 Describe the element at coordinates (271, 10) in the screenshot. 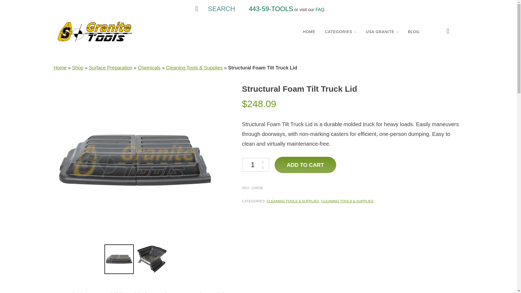

I see `443-59-TOOLS` at that location.